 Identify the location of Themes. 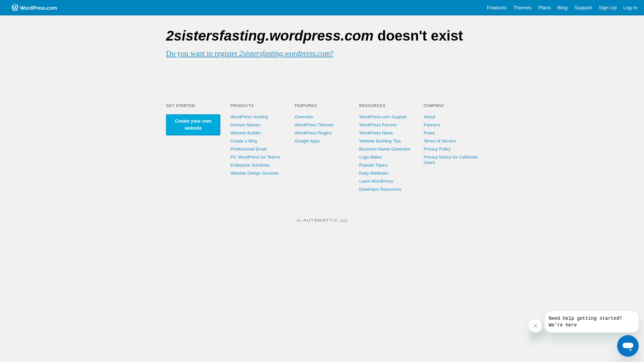
(523, 8).